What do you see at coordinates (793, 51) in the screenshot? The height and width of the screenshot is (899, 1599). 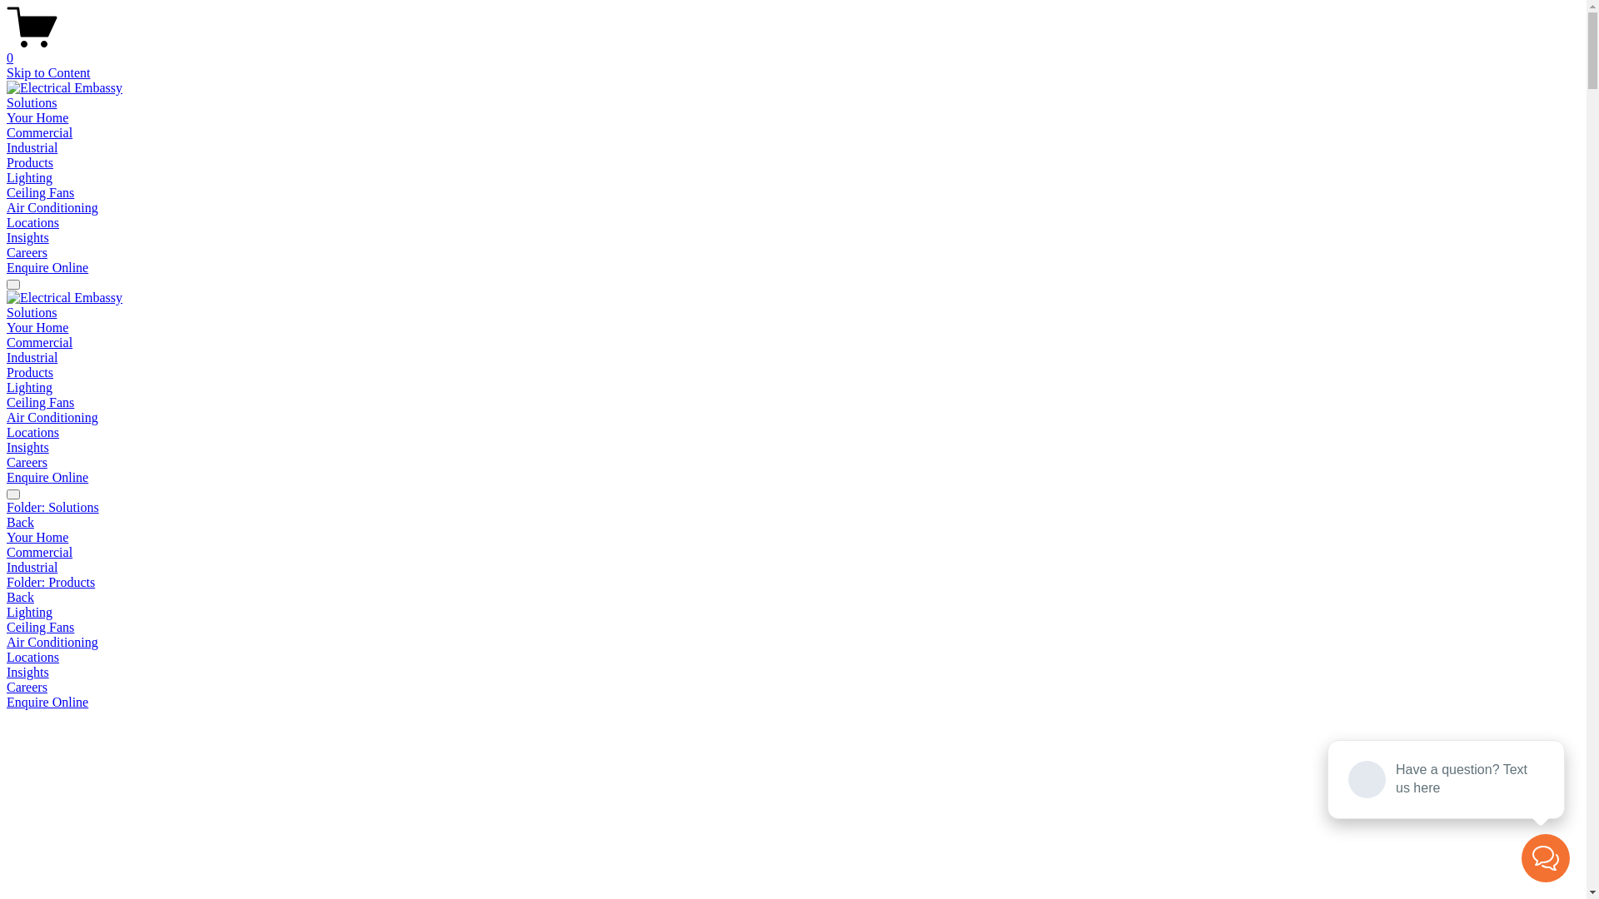 I see `0` at bounding box center [793, 51].